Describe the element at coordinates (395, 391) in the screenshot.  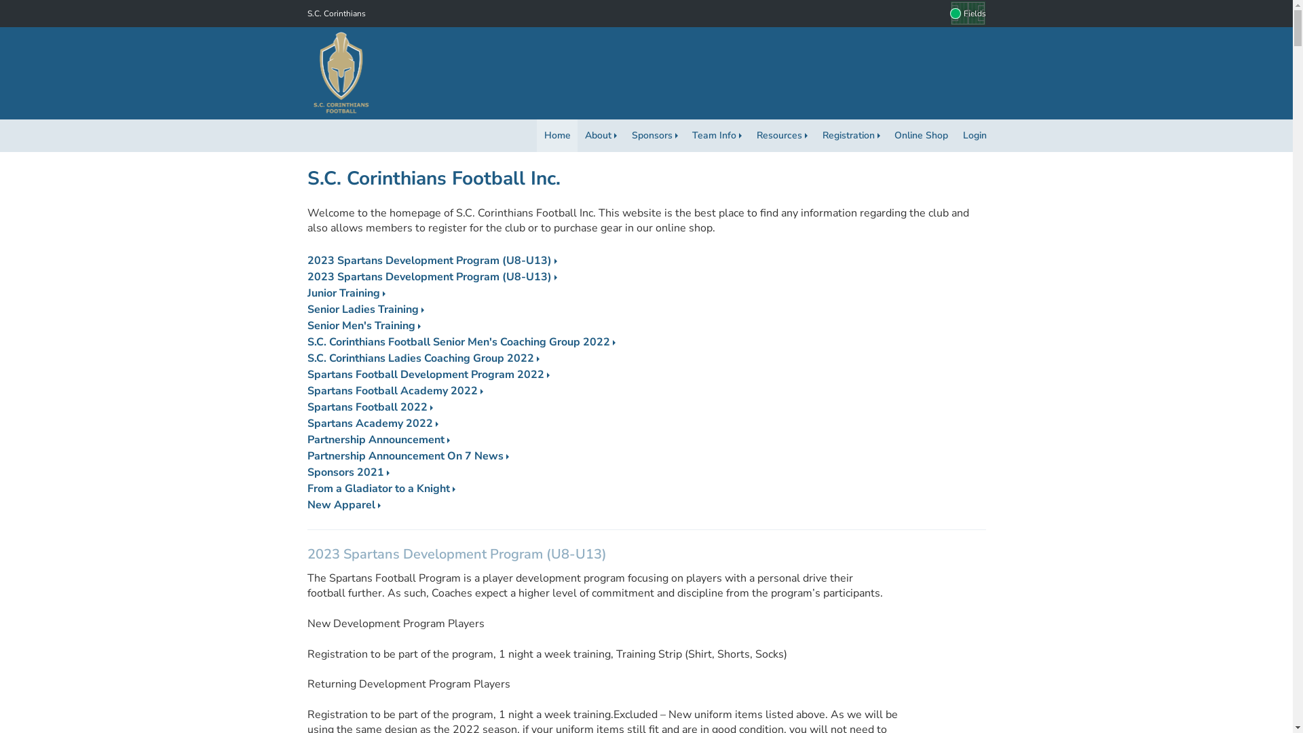
I see `Spartans Football Academy 2022` at that location.